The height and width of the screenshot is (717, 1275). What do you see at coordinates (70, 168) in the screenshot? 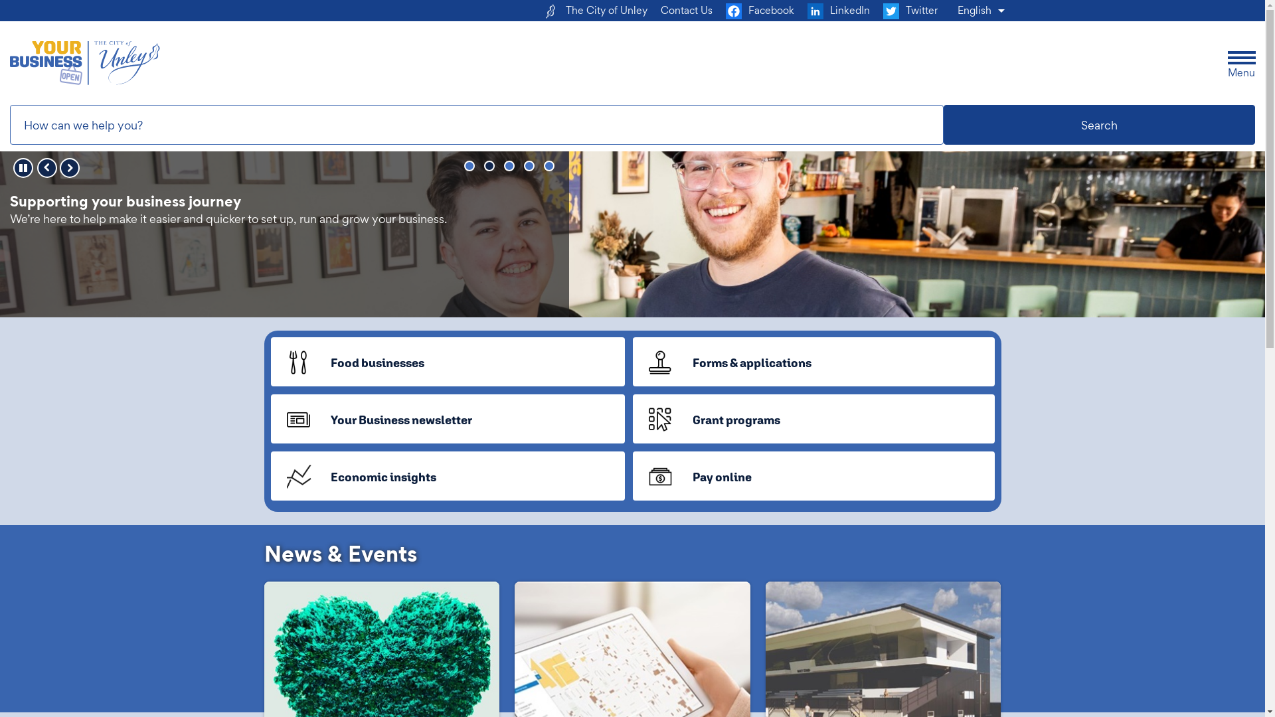
I see `Next` at bounding box center [70, 168].